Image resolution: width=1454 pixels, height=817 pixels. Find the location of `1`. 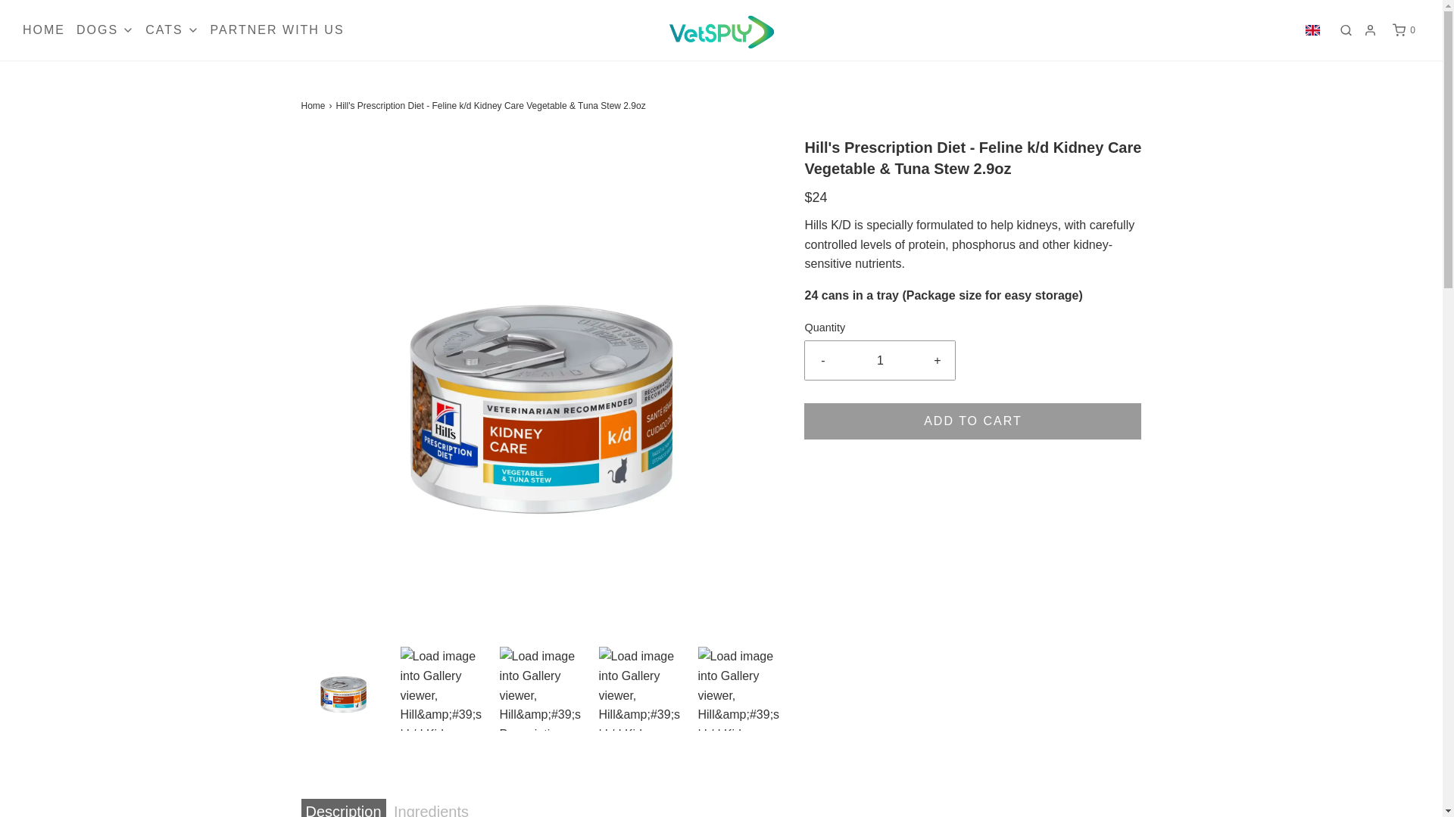

1 is located at coordinates (880, 361).